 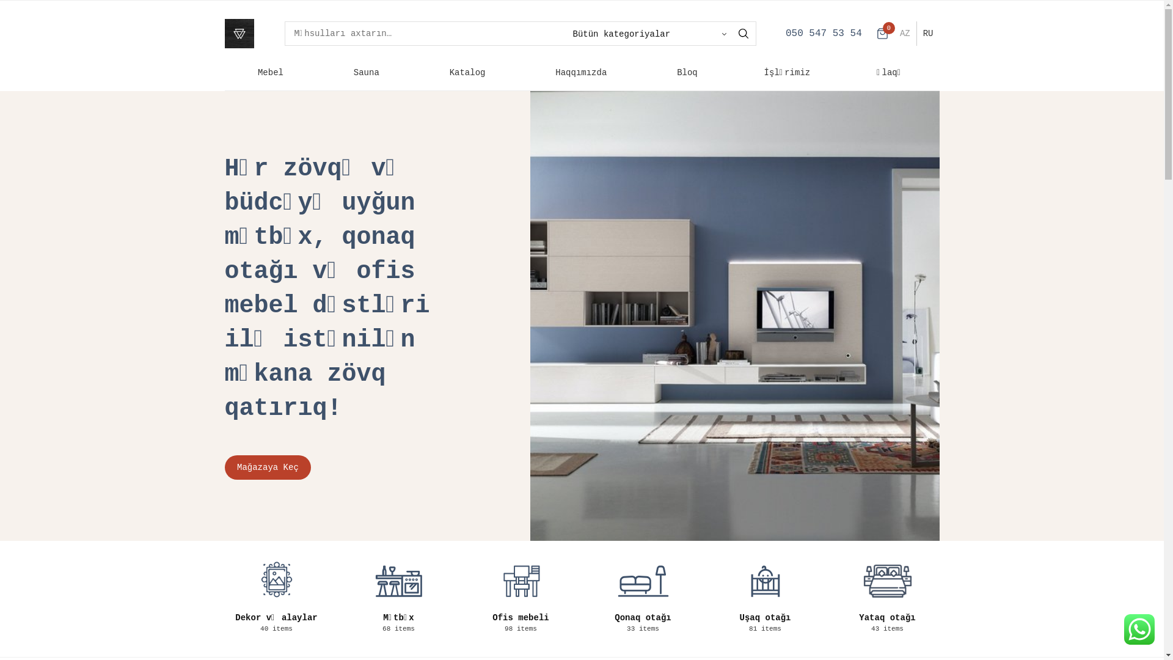 I want to click on 050 547 53 54, so click(x=824, y=34).